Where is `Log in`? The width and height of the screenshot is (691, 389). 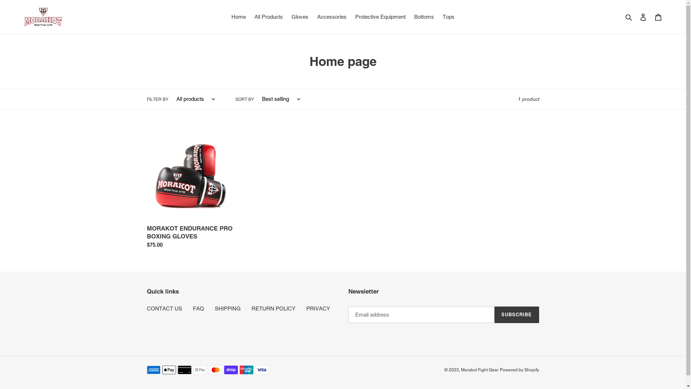 Log in is located at coordinates (643, 17).